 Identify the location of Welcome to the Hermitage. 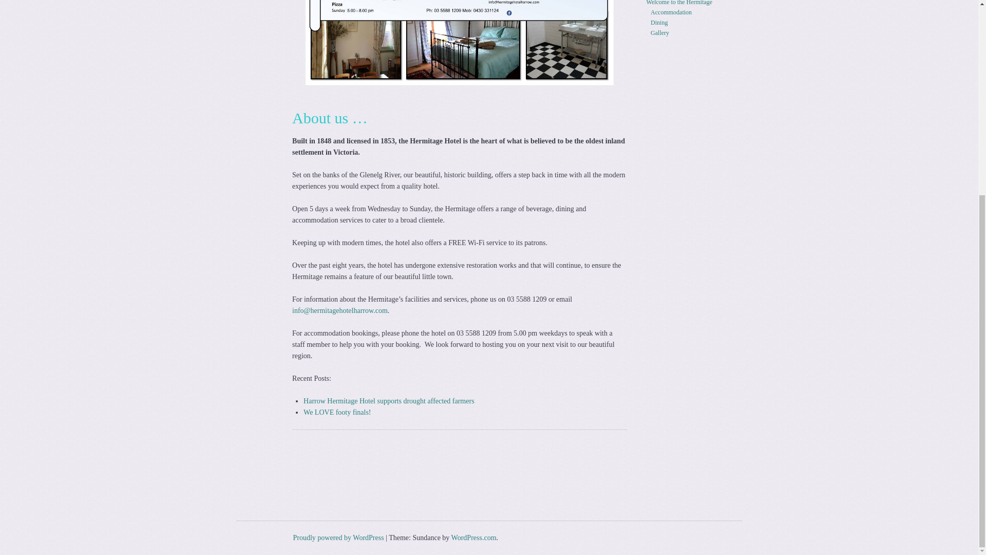
(680, 3).